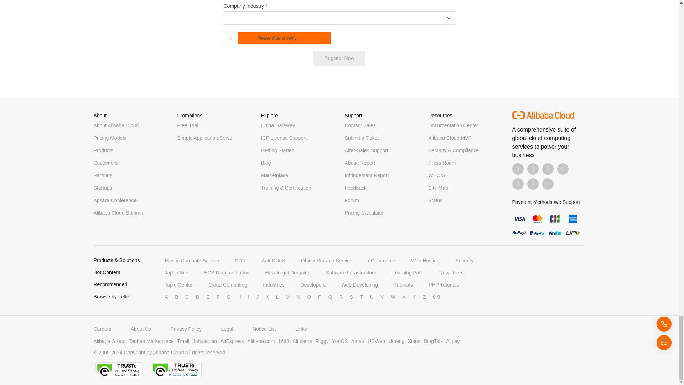 This screenshot has height=385, width=684. What do you see at coordinates (518, 184) in the screenshot?
I see `TikTok` at bounding box center [518, 184].